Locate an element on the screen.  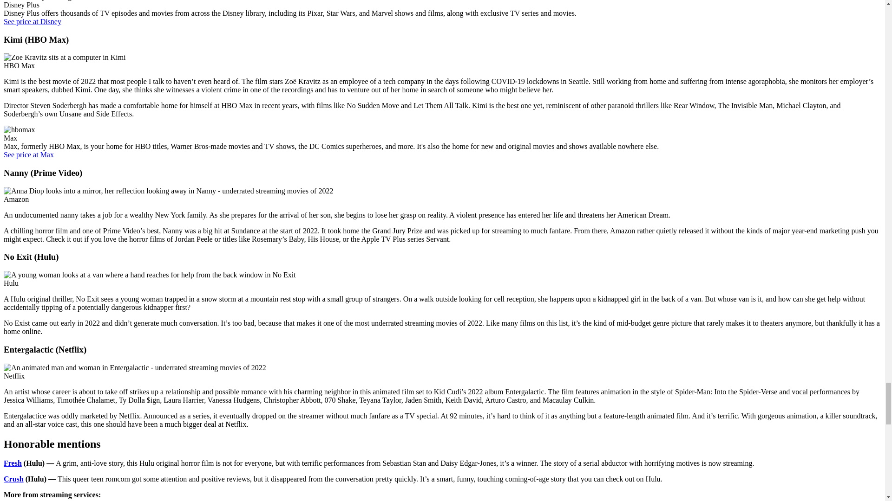
Nanny is located at coordinates (168, 191).